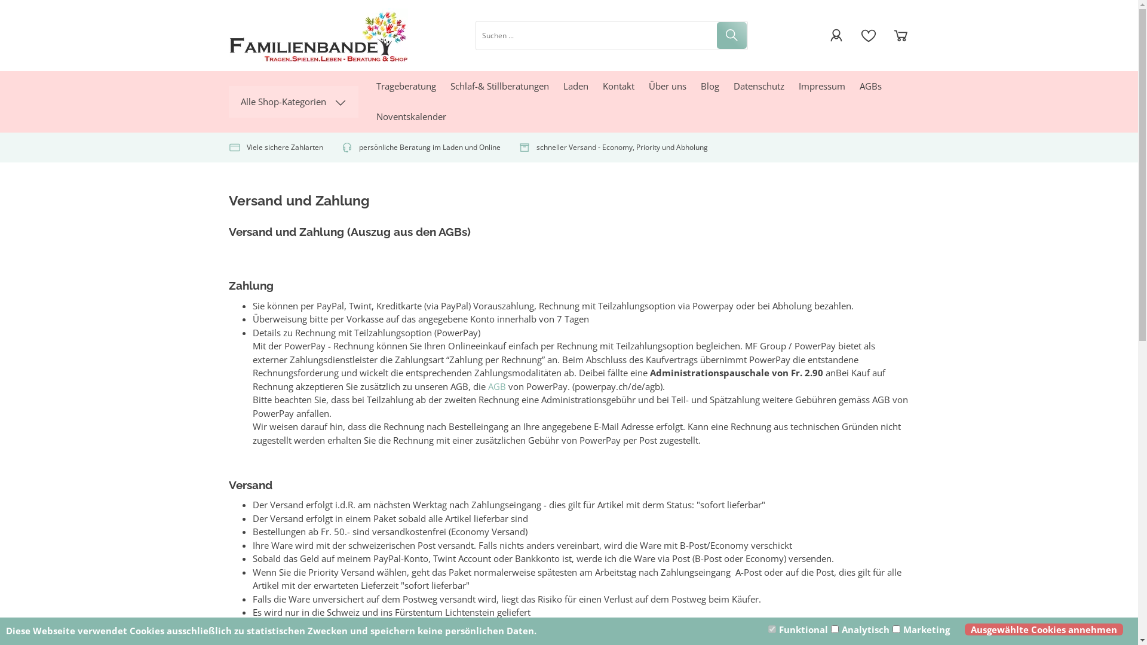 The height and width of the screenshot is (645, 1147). Describe the element at coordinates (759, 86) in the screenshot. I see `Datenschutz` at that location.